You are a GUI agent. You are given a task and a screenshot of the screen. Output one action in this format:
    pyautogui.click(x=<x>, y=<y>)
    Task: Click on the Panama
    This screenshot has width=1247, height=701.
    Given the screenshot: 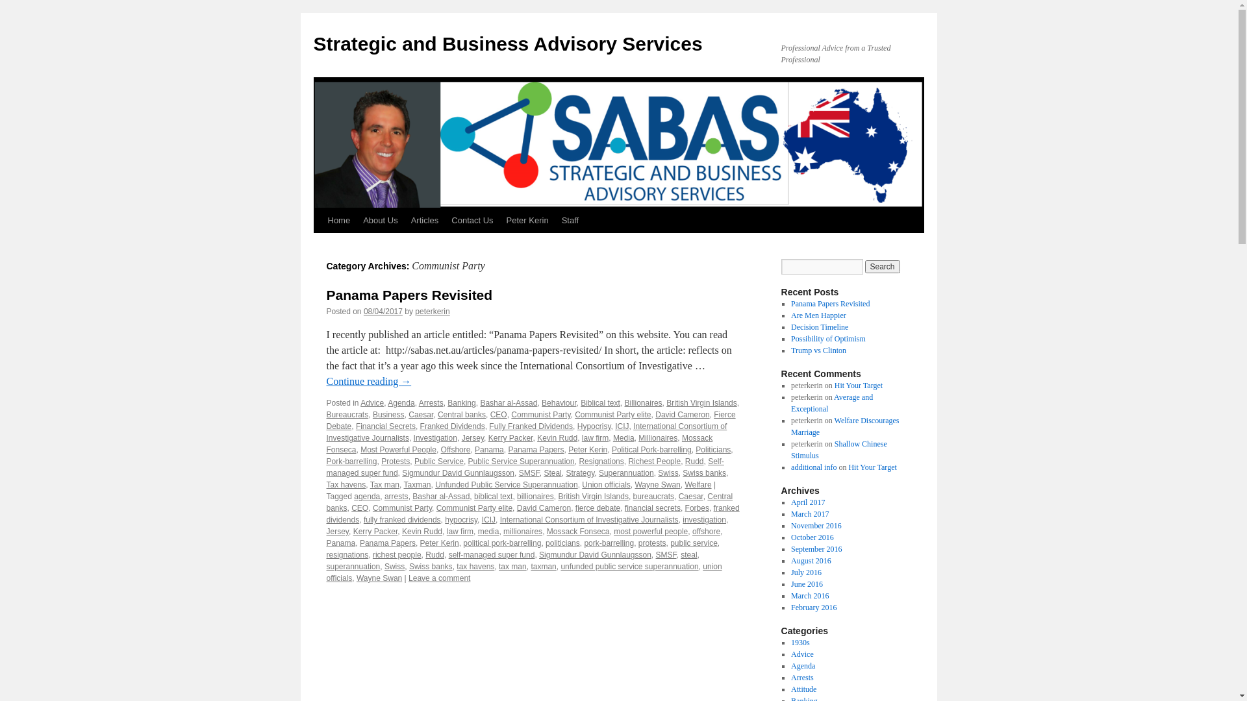 What is the action you would take?
    pyautogui.click(x=340, y=543)
    